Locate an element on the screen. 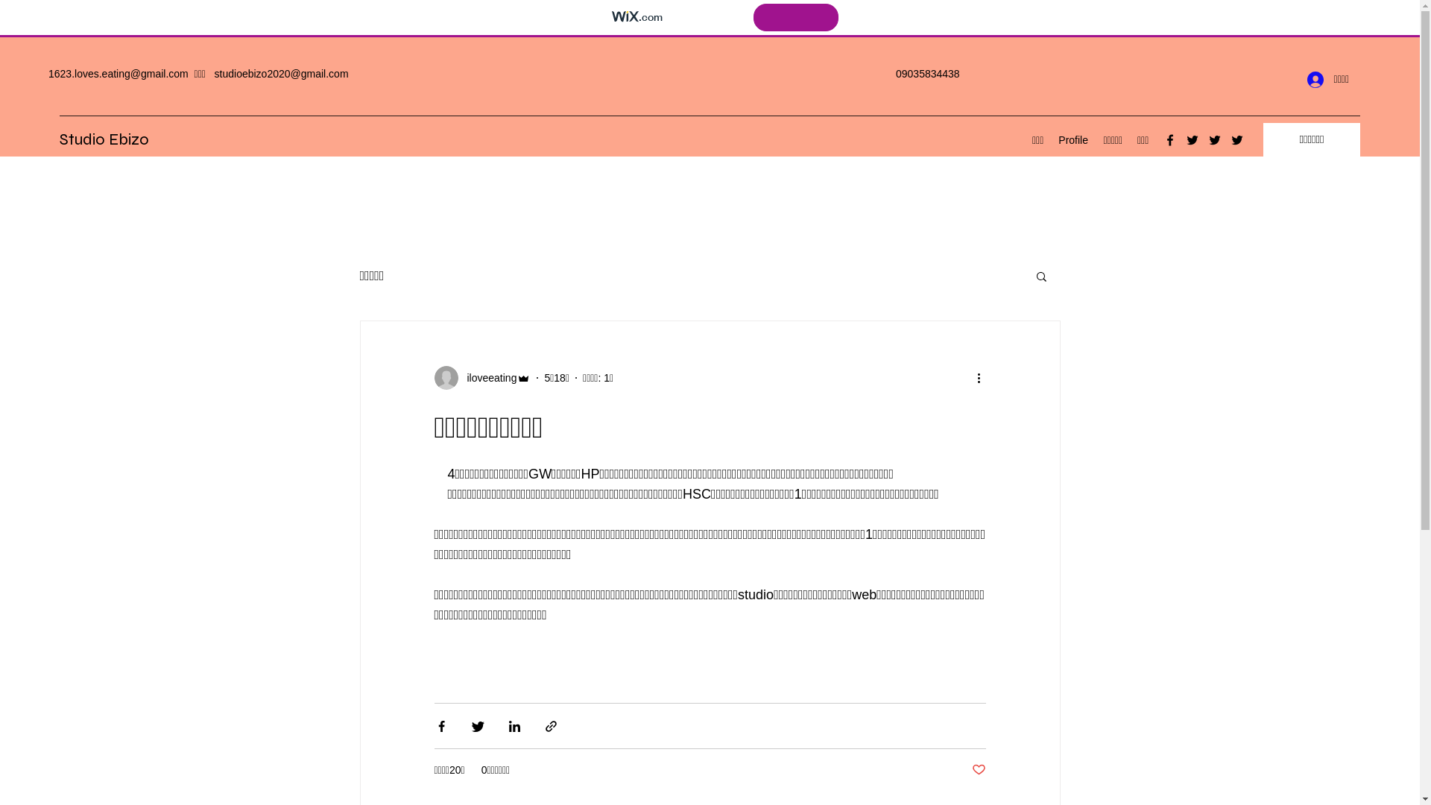  studioebizo2020@gmail.com is located at coordinates (282, 74).